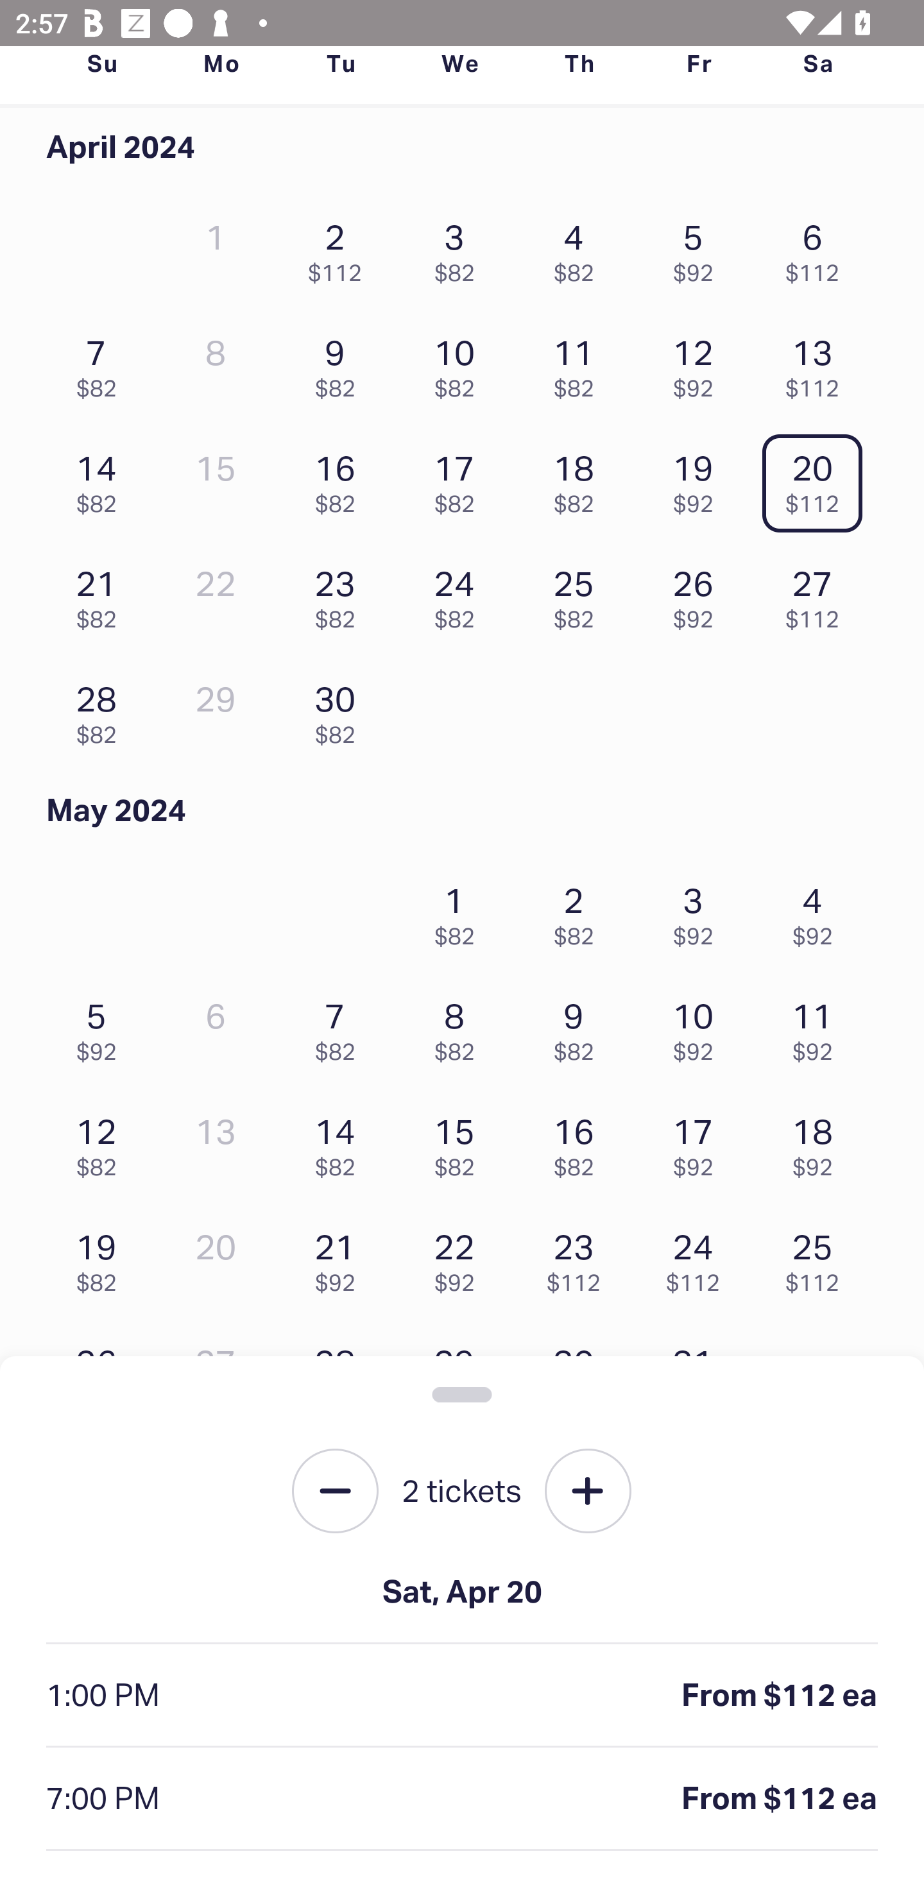 This screenshot has height=1899, width=924. Describe the element at coordinates (818, 593) in the screenshot. I see `27 $112` at that location.